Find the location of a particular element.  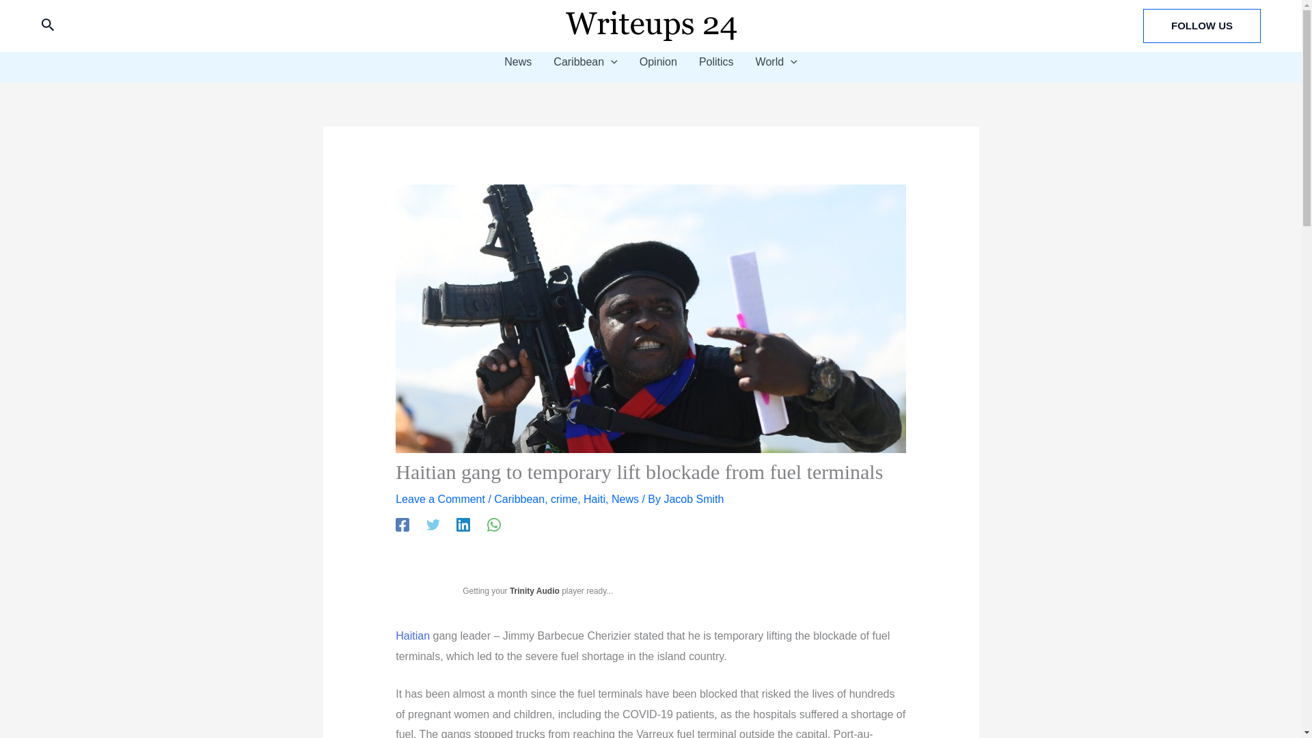

crime is located at coordinates (564, 499).